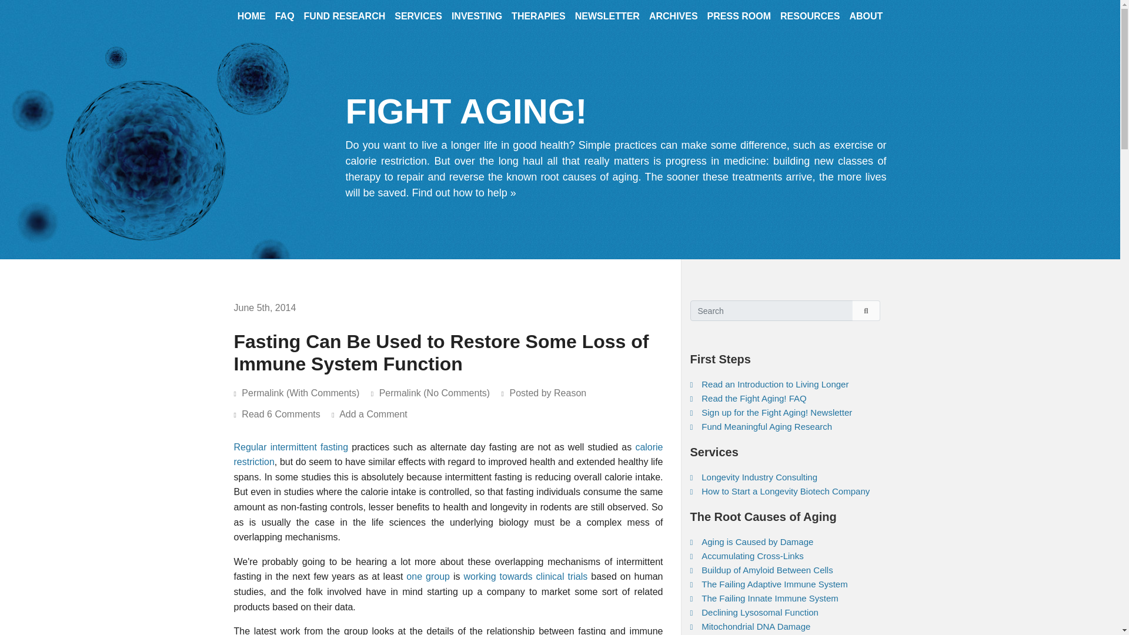 This screenshot has width=1129, height=635. I want to click on SERVICES, so click(418, 20).